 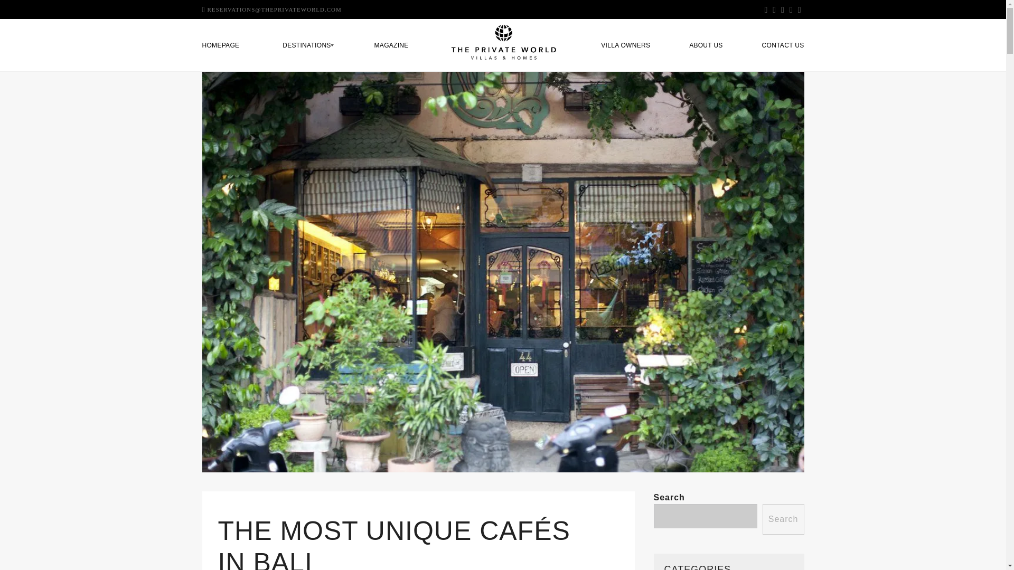 What do you see at coordinates (778, 45) in the screenshot?
I see `CONTACT US` at bounding box center [778, 45].